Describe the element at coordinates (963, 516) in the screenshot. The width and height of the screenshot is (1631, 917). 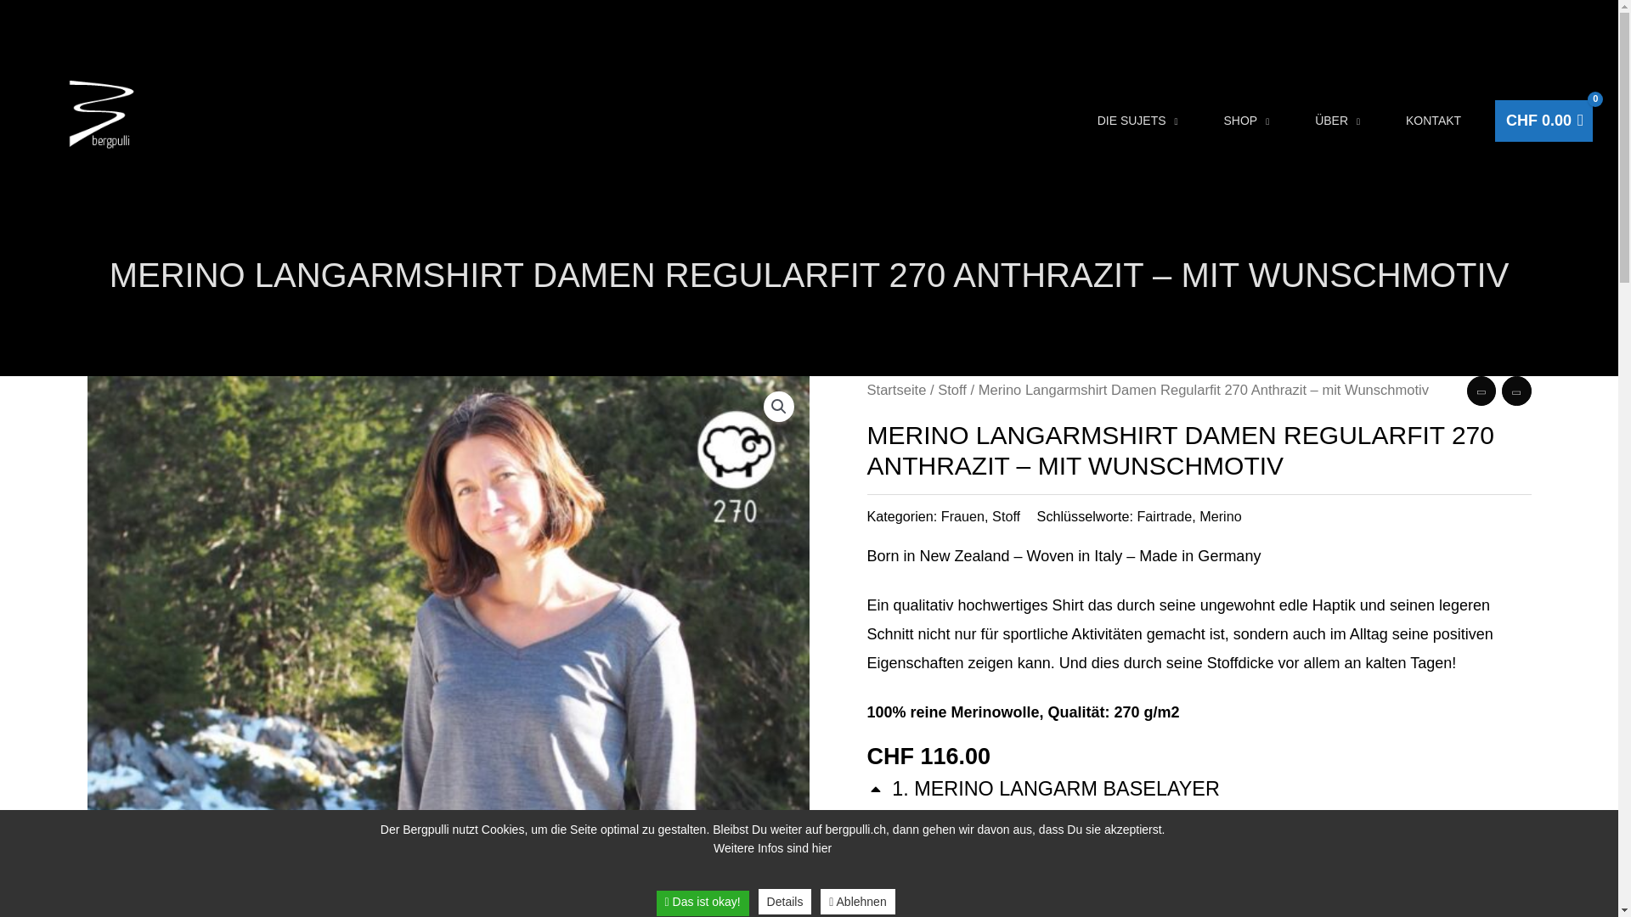
I see `Frauen` at that location.